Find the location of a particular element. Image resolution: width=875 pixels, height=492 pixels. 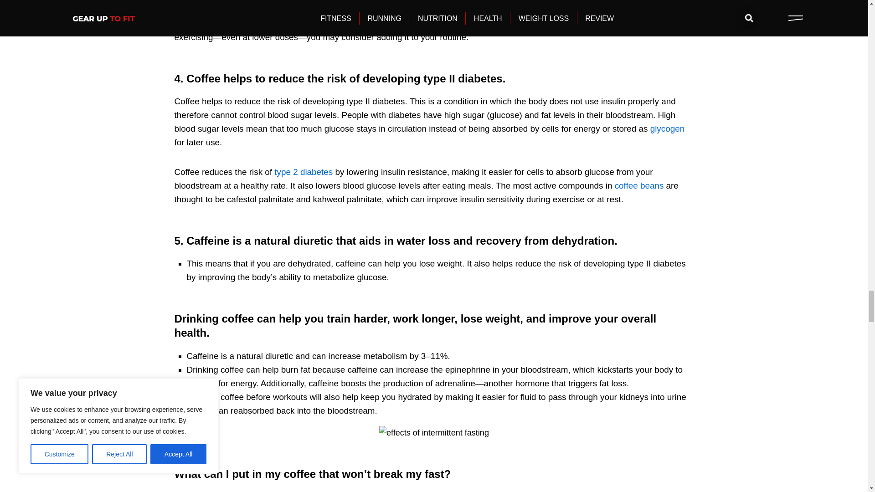

type 2 diabetes is located at coordinates (304, 172).